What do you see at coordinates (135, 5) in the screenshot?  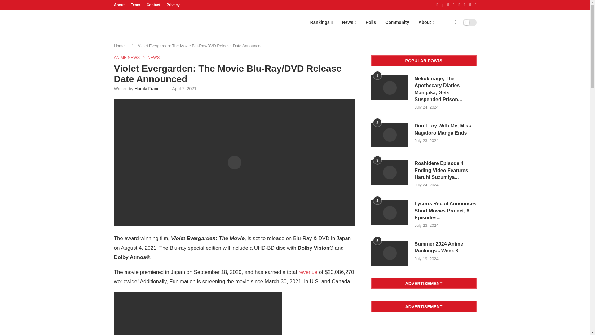 I see `Team` at bounding box center [135, 5].